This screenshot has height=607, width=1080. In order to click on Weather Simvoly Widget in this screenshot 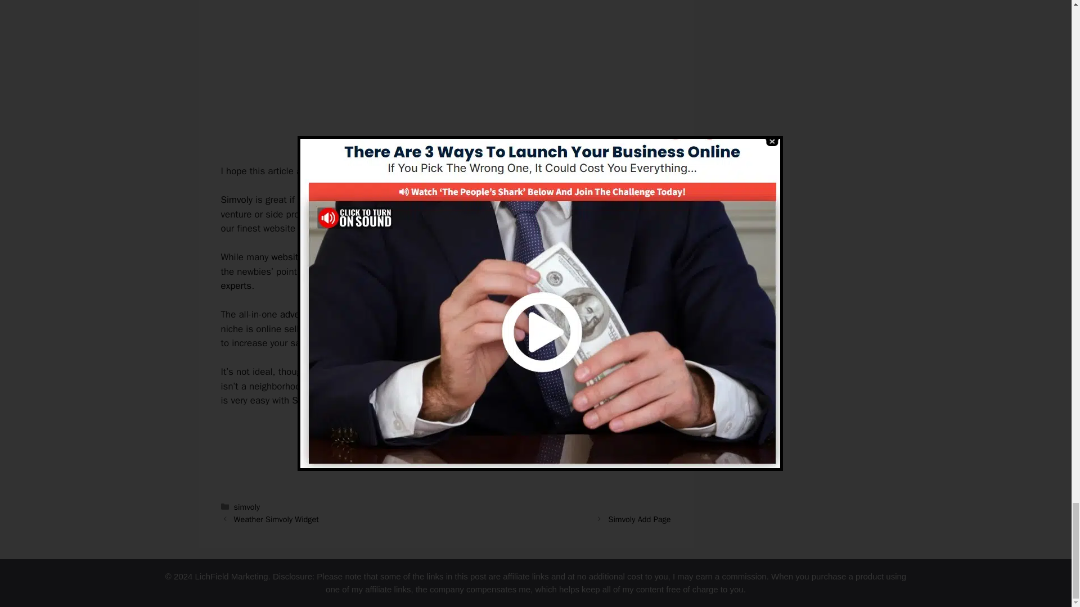, I will do `click(276, 519)`.